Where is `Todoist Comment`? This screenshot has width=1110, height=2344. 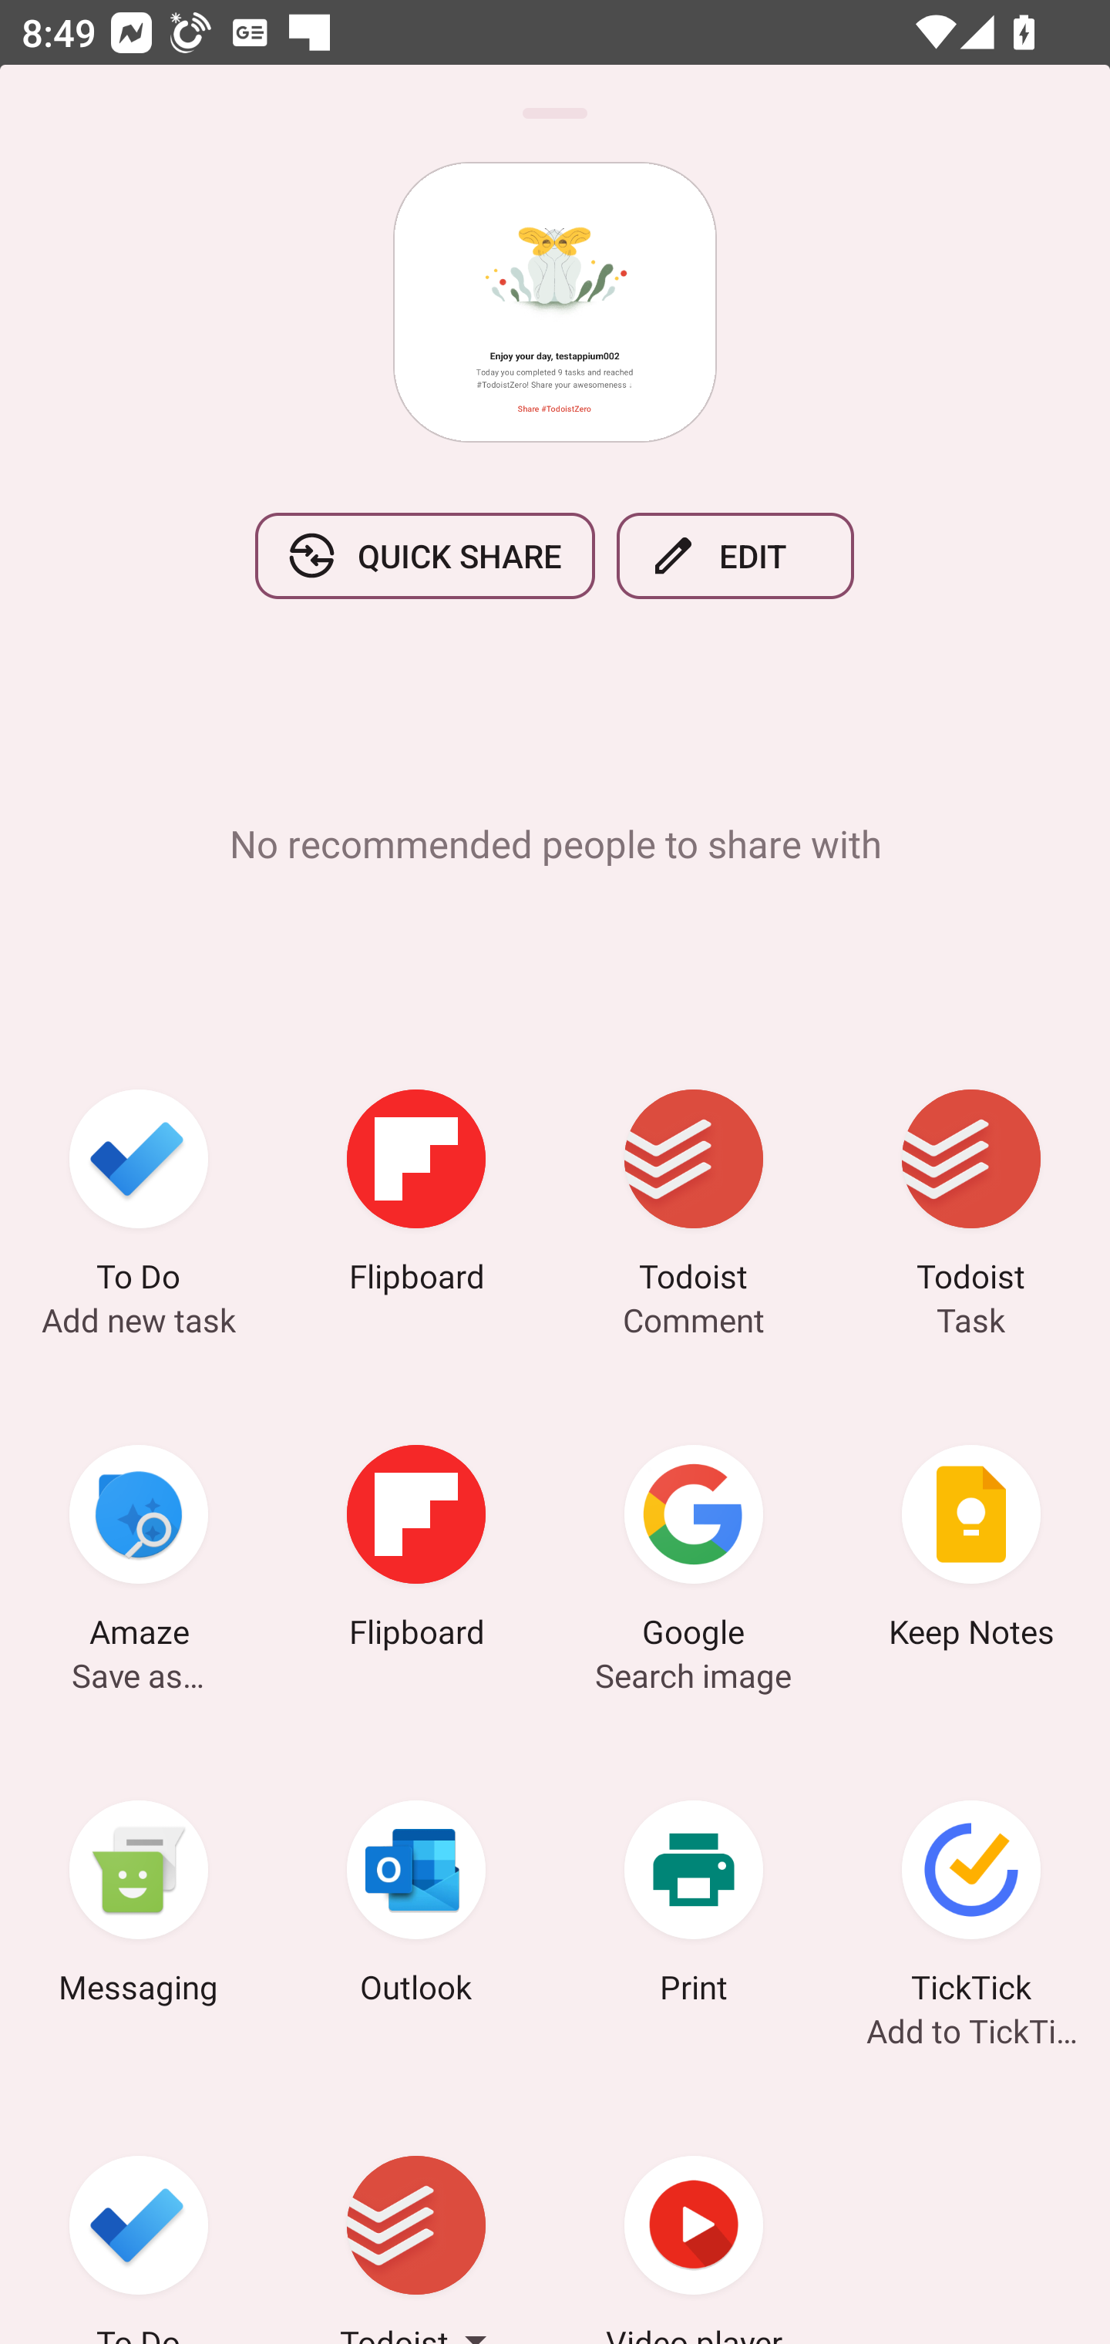
Todoist Comment is located at coordinates (694, 1197).